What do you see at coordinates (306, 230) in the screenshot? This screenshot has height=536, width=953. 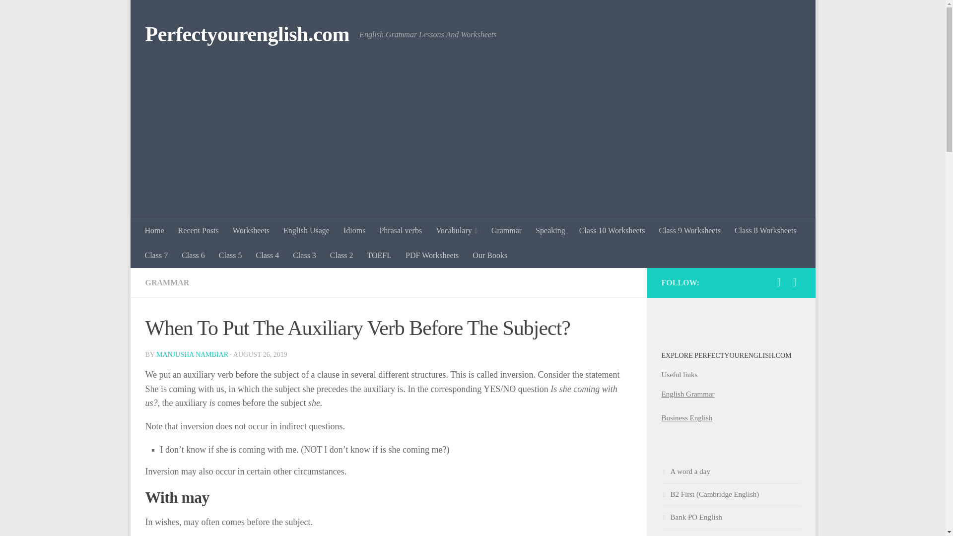 I see `English Usage` at bounding box center [306, 230].